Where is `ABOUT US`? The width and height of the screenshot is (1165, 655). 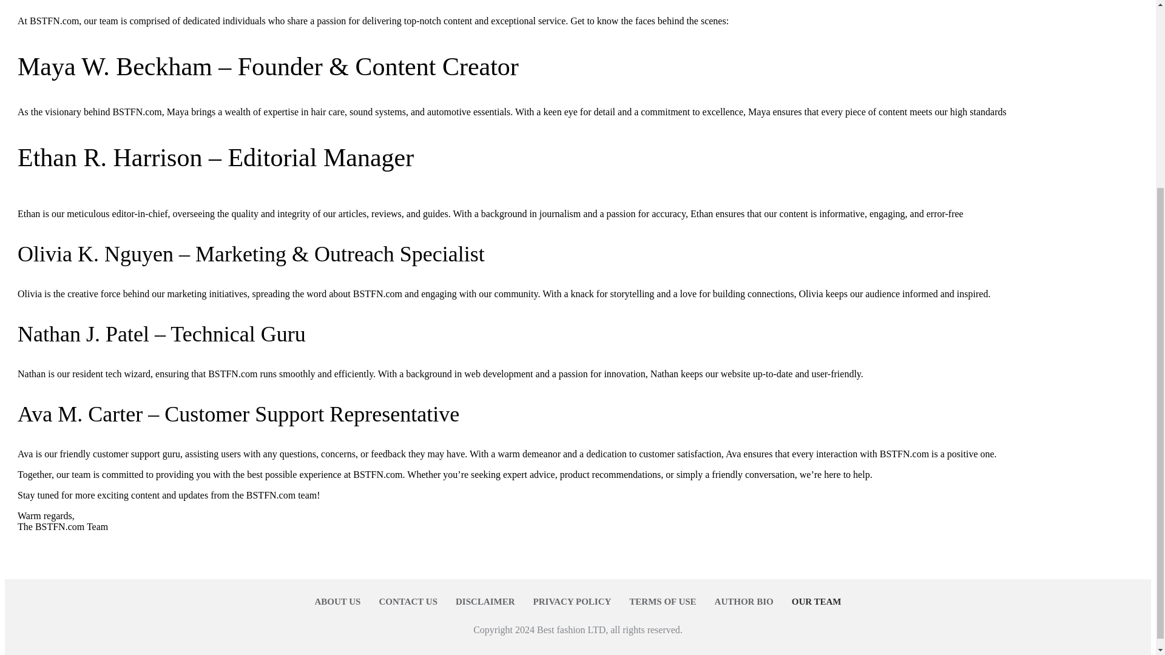
ABOUT US is located at coordinates (337, 602).